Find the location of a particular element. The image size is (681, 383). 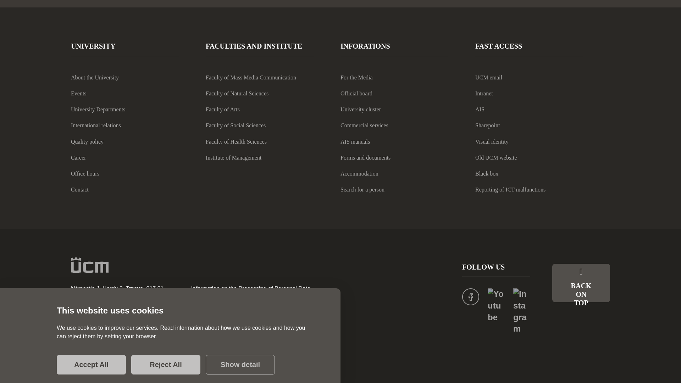

Faculty of Social Sciences is located at coordinates (236, 125).